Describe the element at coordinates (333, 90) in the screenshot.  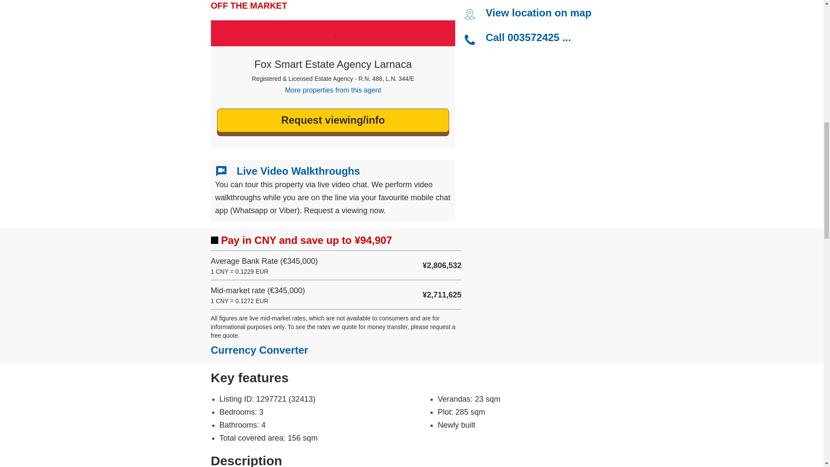
I see `More properties from this agent` at that location.